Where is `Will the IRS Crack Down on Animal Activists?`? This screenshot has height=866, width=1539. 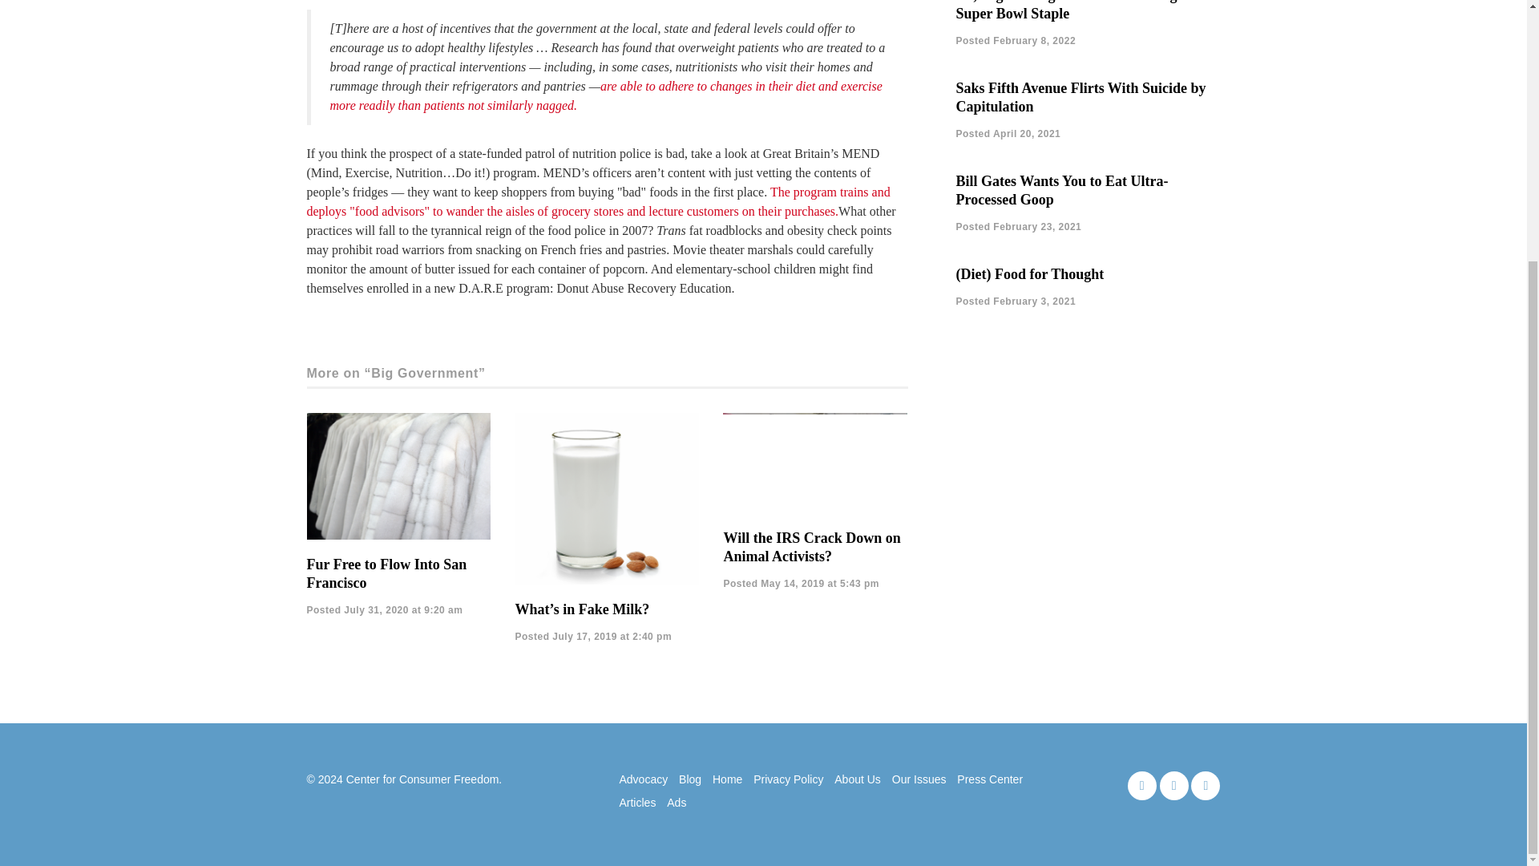
Will the IRS Crack Down on Animal Activists? is located at coordinates (811, 547).